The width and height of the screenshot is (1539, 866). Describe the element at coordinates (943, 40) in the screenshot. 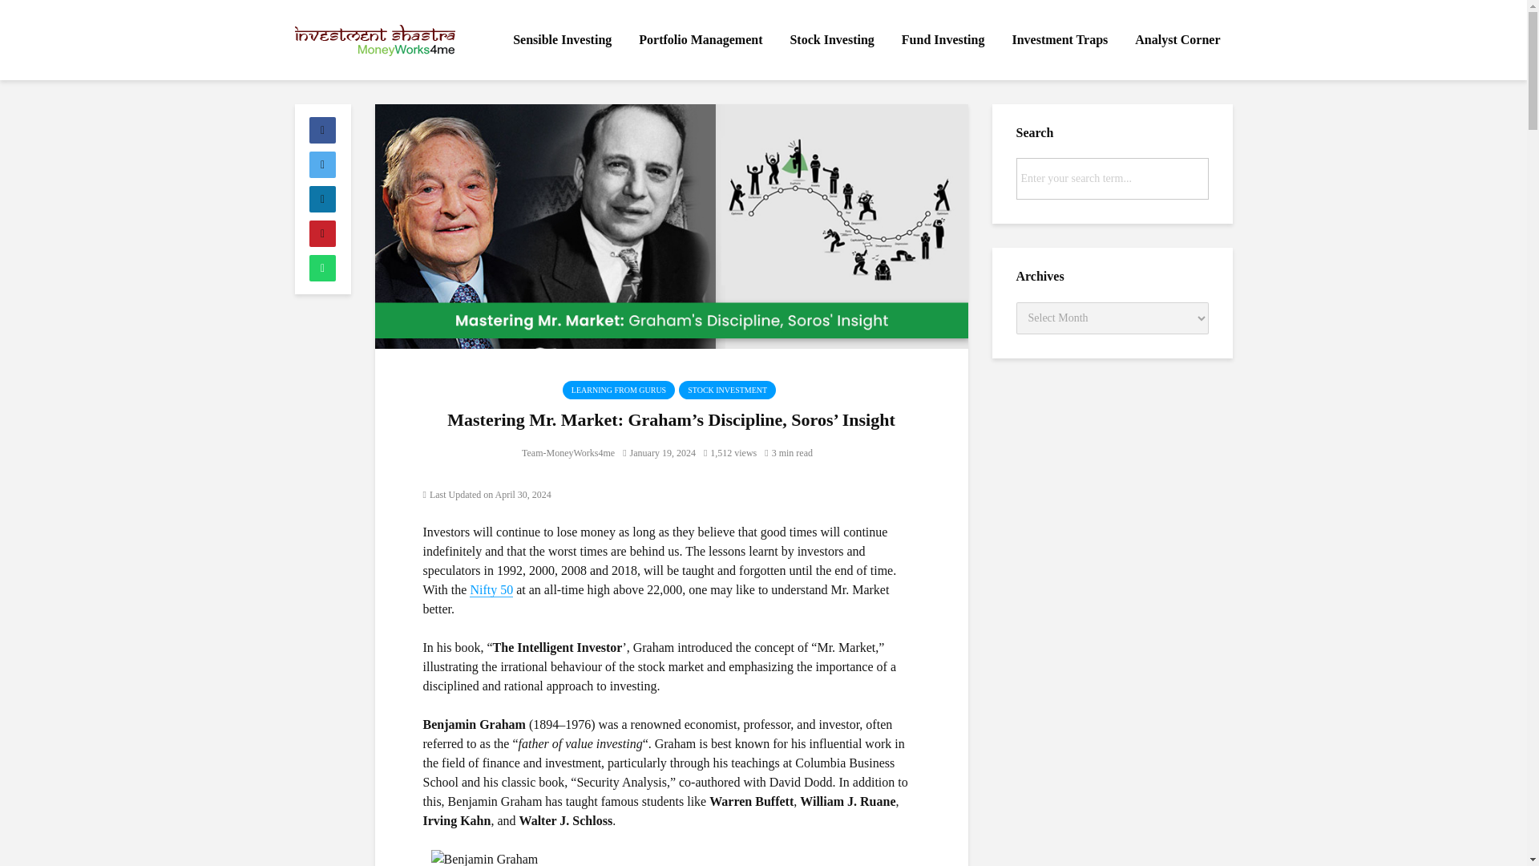

I see `Fund Investing` at that location.